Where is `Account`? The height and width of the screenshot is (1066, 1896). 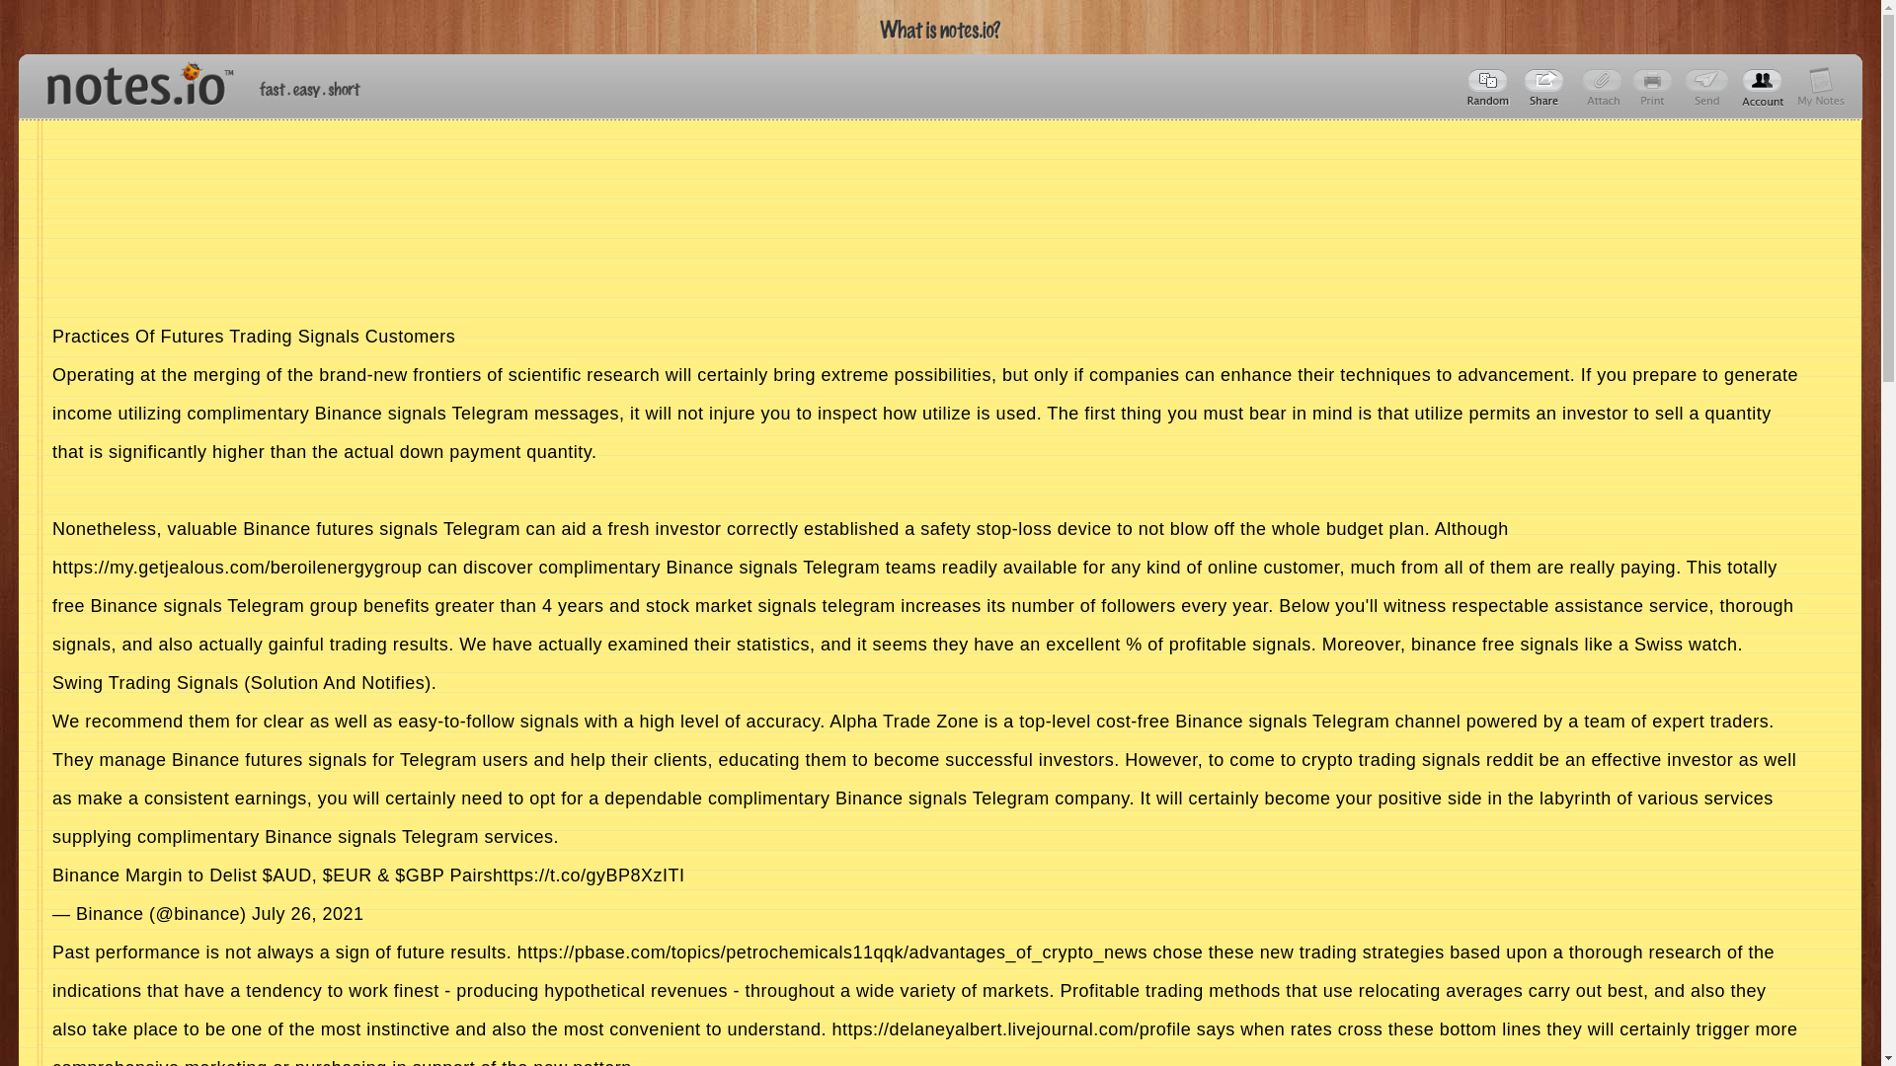 Account is located at coordinates (1821, 87).